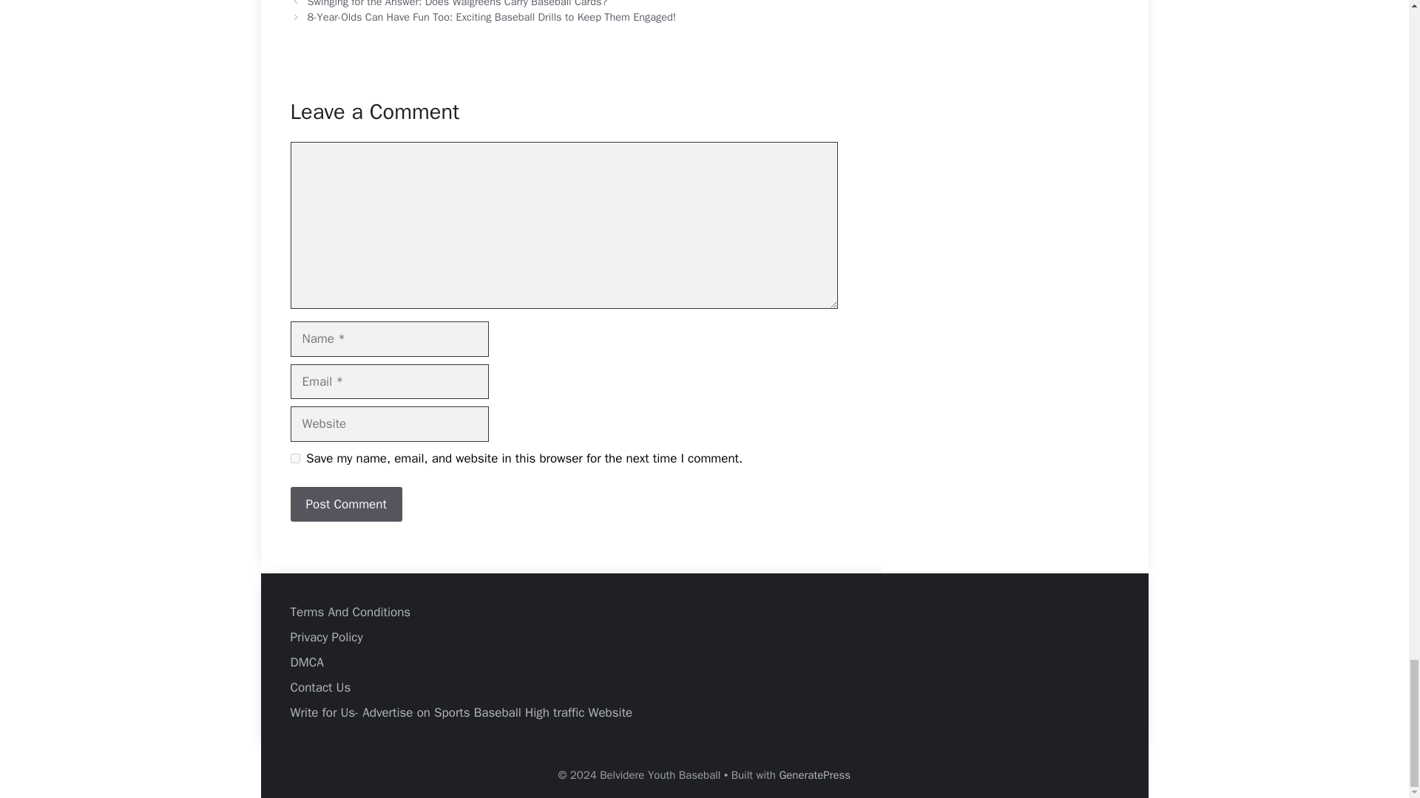  I want to click on GeneratePress, so click(814, 775).